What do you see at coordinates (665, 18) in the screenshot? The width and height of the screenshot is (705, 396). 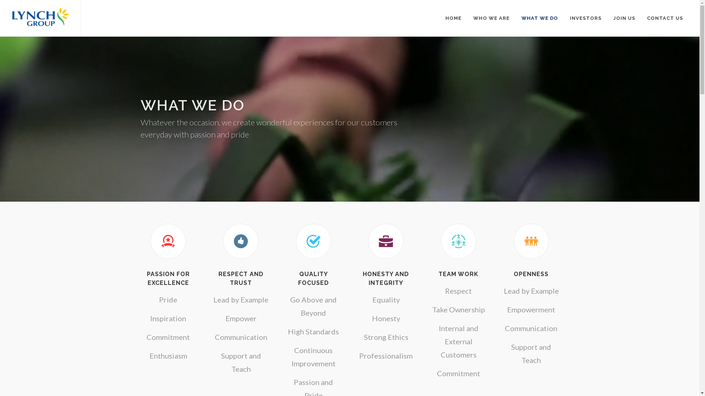 I see `CONTACT US` at bounding box center [665, 18].